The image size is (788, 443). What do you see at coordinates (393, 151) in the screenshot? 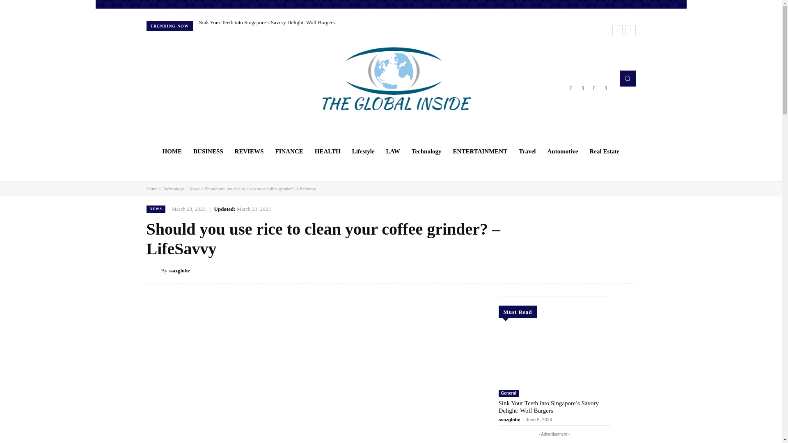
I see `LAW` at bounding box center [393, 151].